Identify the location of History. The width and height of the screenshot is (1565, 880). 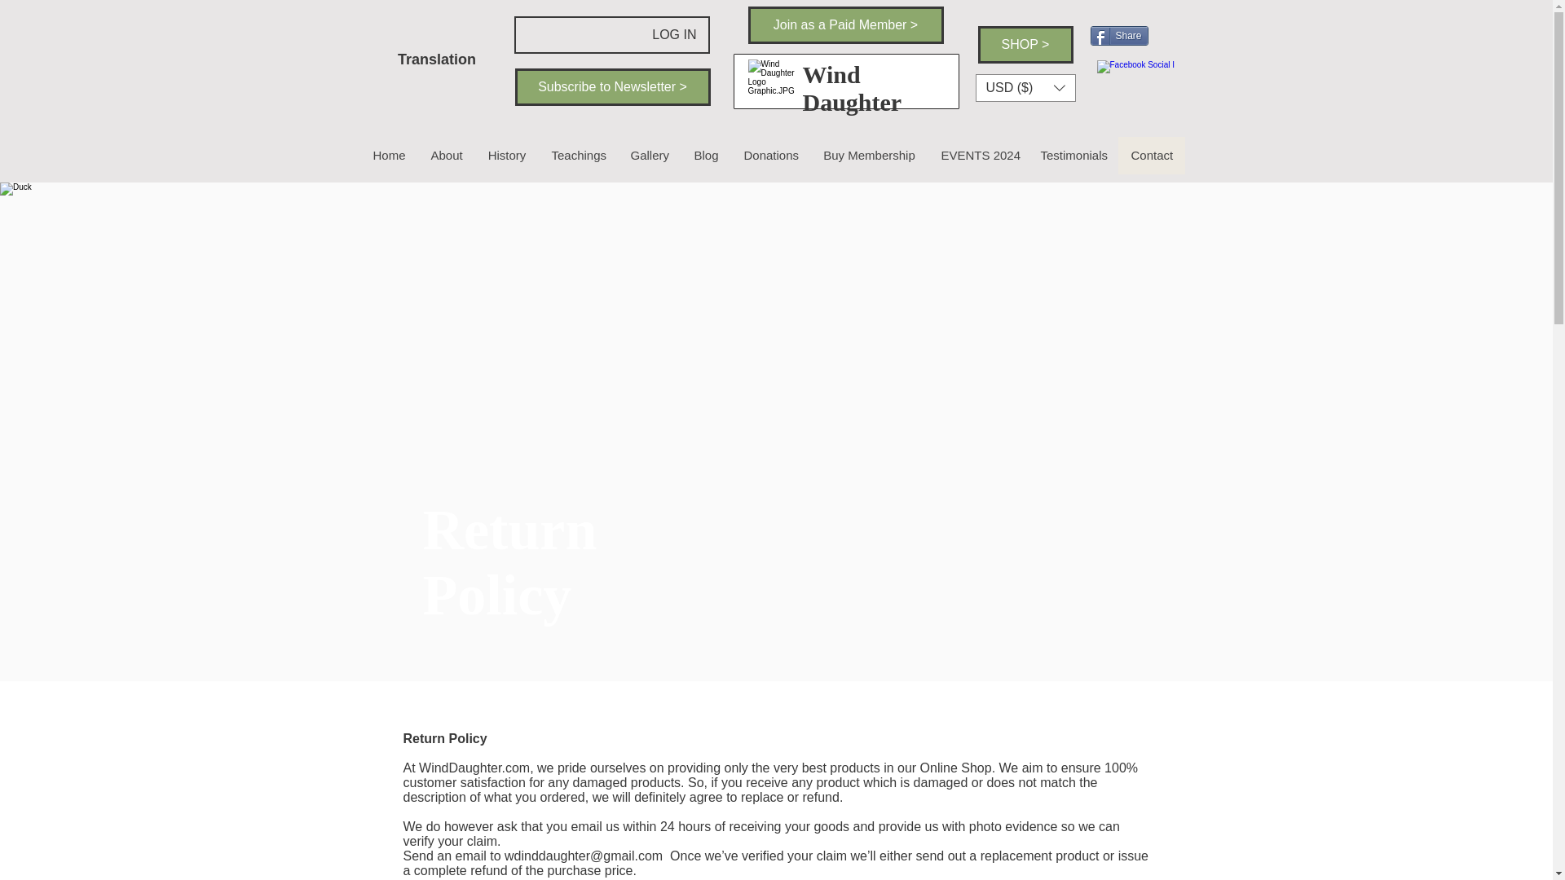
(505, 155).